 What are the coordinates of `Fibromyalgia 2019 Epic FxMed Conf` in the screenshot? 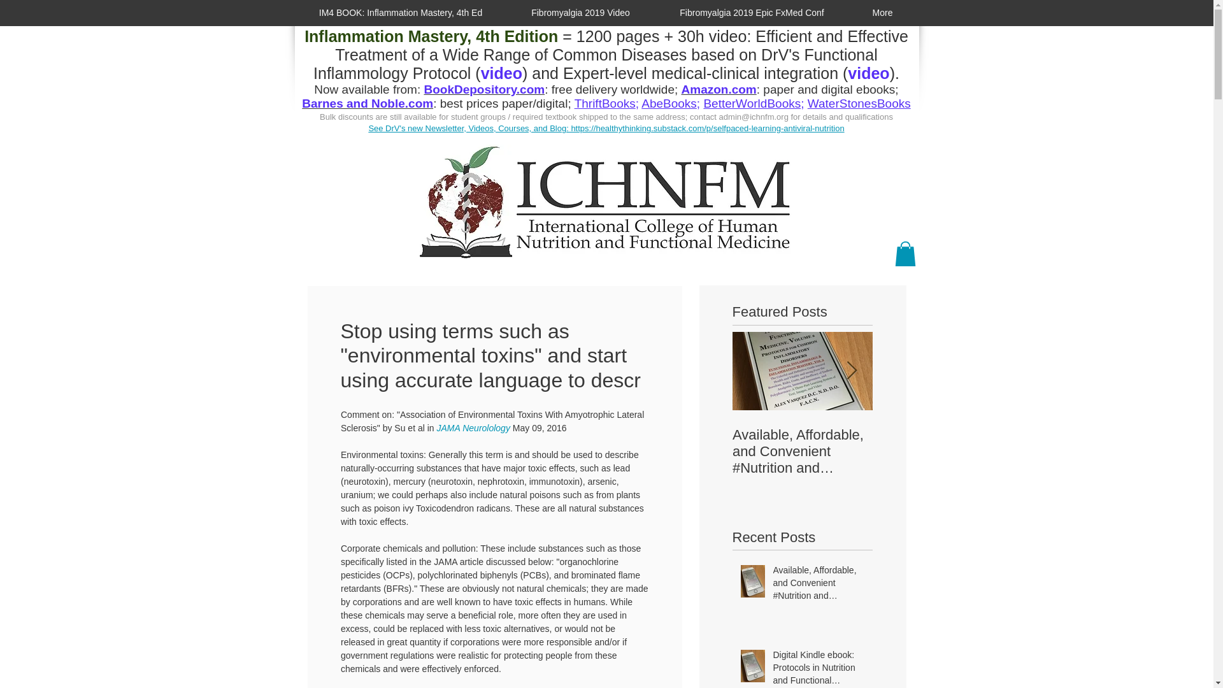 It's located at (752, 13).